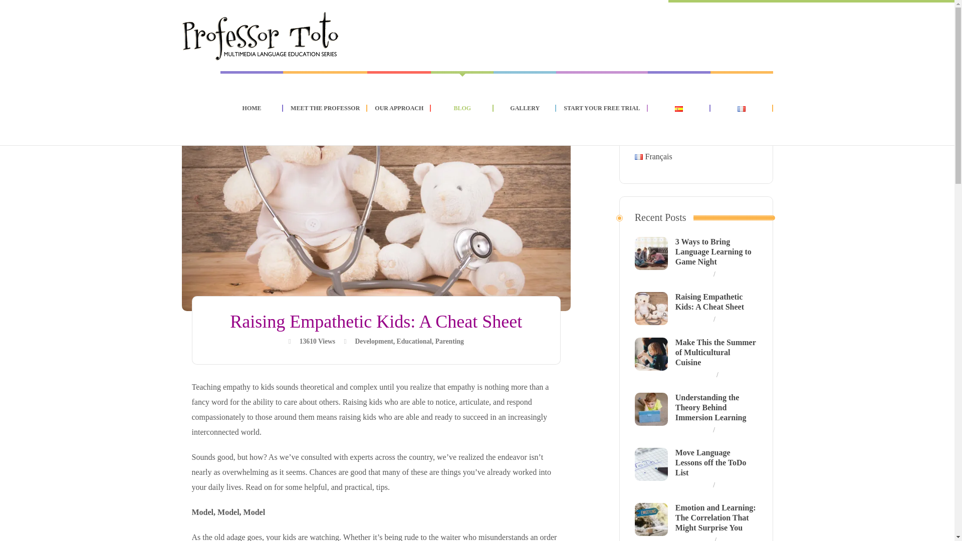 The width and height of the screenshot is (962, 541). I want to click on 3 Ways to Bring Language Learning to Game Night, so click(713, 251).